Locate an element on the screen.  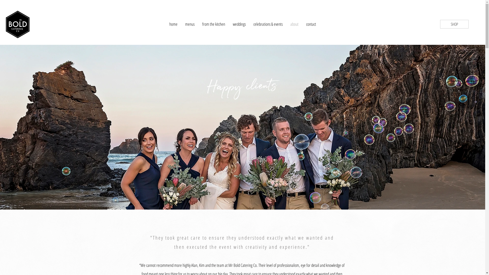
weddings is located at coordinates (239, 24).